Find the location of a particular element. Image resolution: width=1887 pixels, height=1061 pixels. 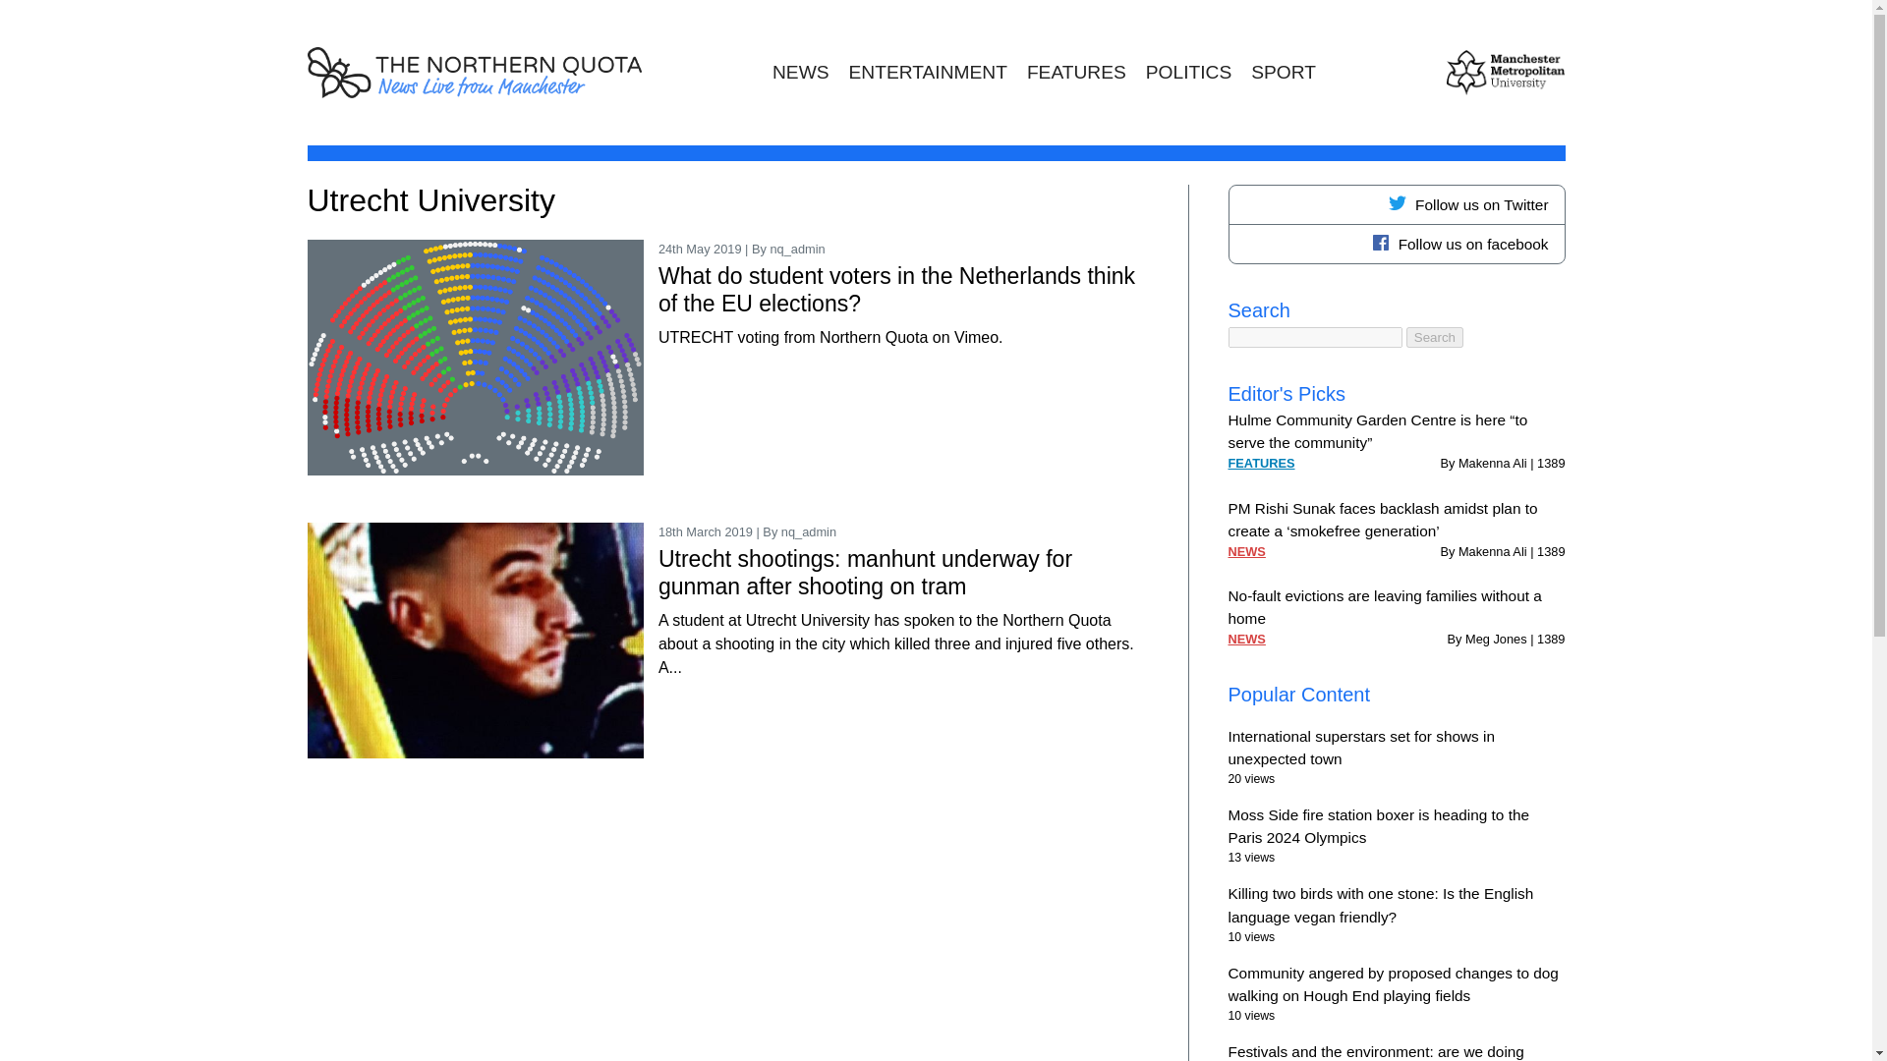

POLITICS is located at coordinates (1188, 73).